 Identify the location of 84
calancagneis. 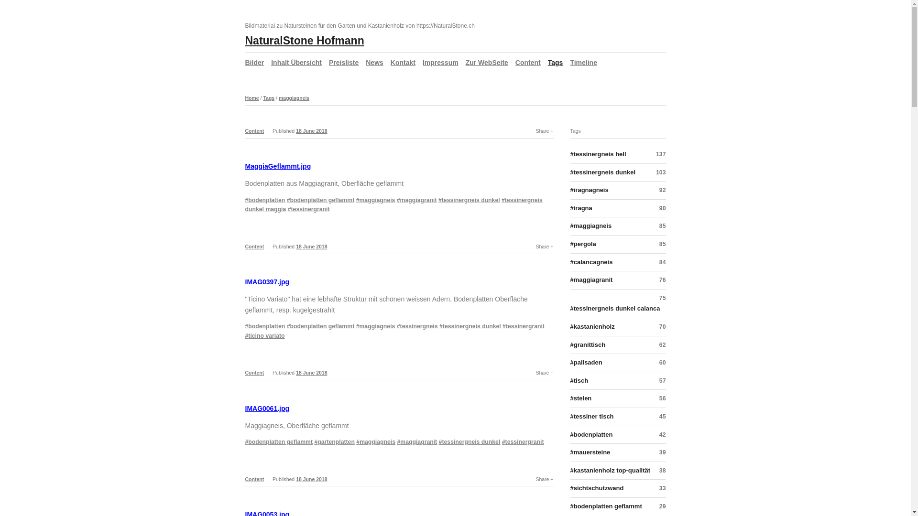
(618, 263).